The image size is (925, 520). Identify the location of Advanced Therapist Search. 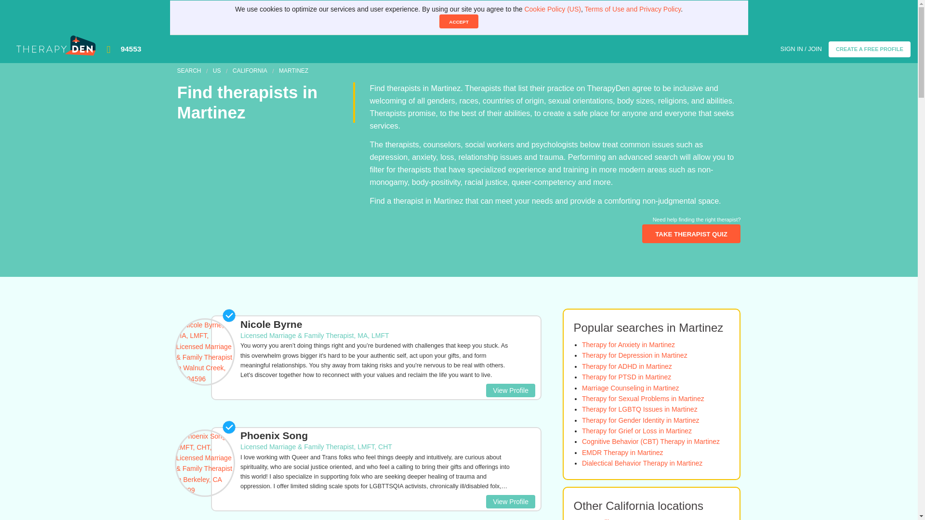
(691, 234).